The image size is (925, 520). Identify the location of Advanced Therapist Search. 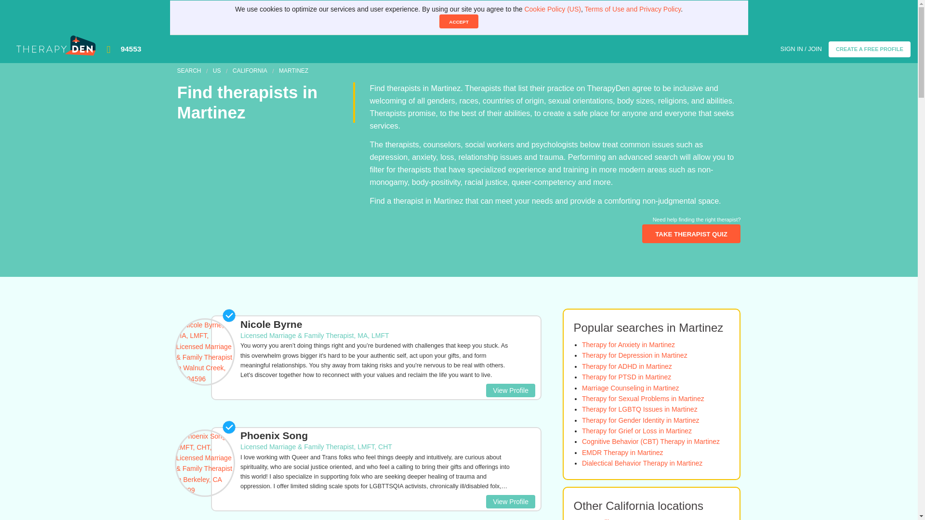
(691, 234).